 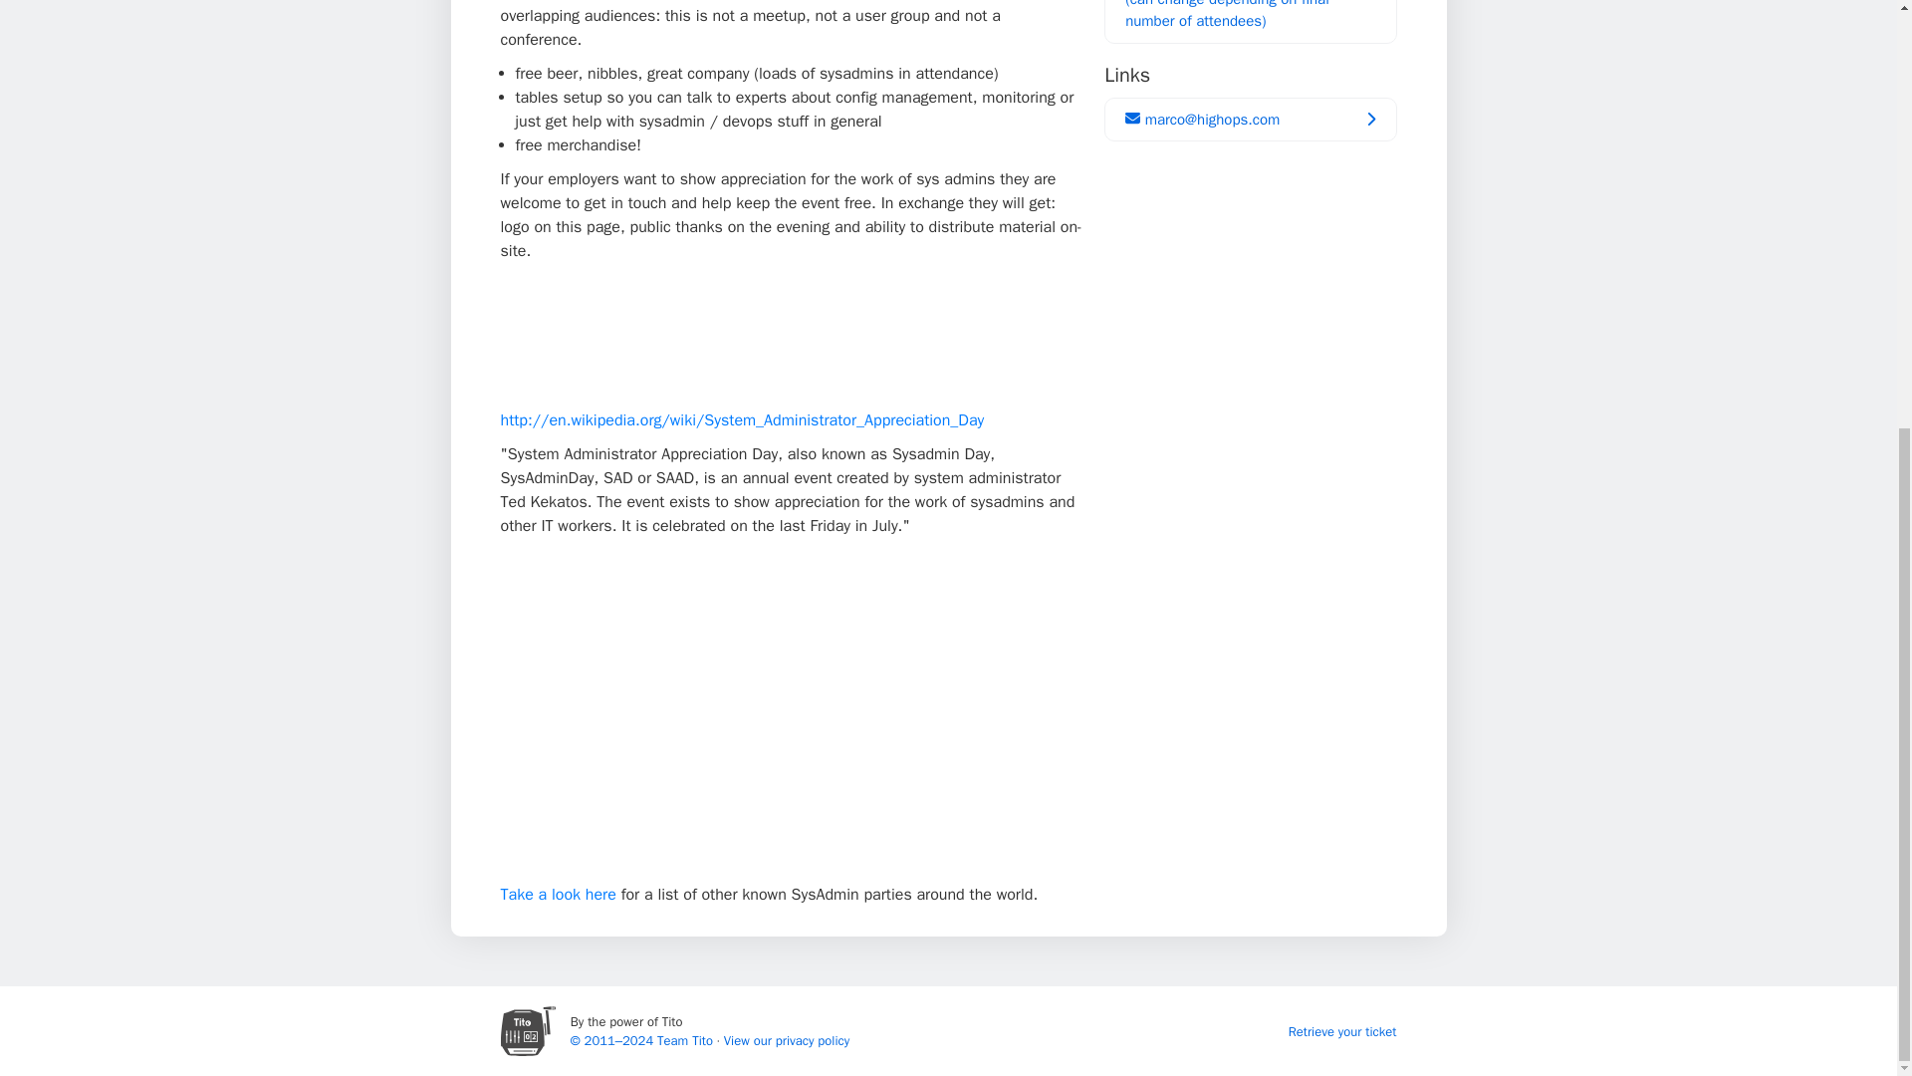 I want to click on Take a look here, so click(x=558, y=895).